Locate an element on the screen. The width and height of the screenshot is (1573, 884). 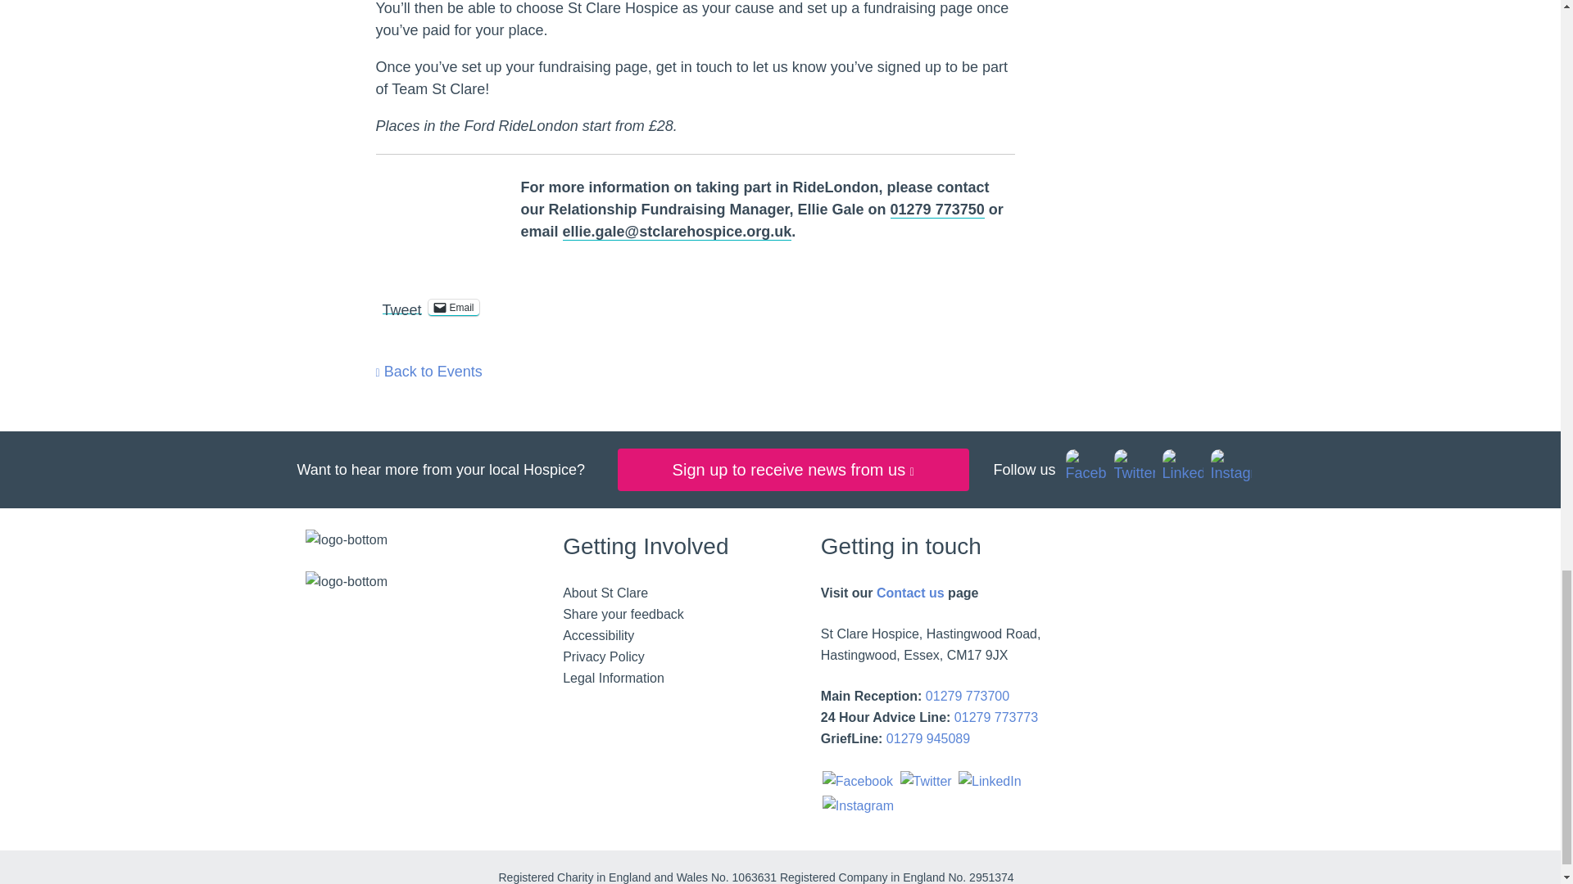
Click to email a link to a friend is located at coordinates (454, 308).